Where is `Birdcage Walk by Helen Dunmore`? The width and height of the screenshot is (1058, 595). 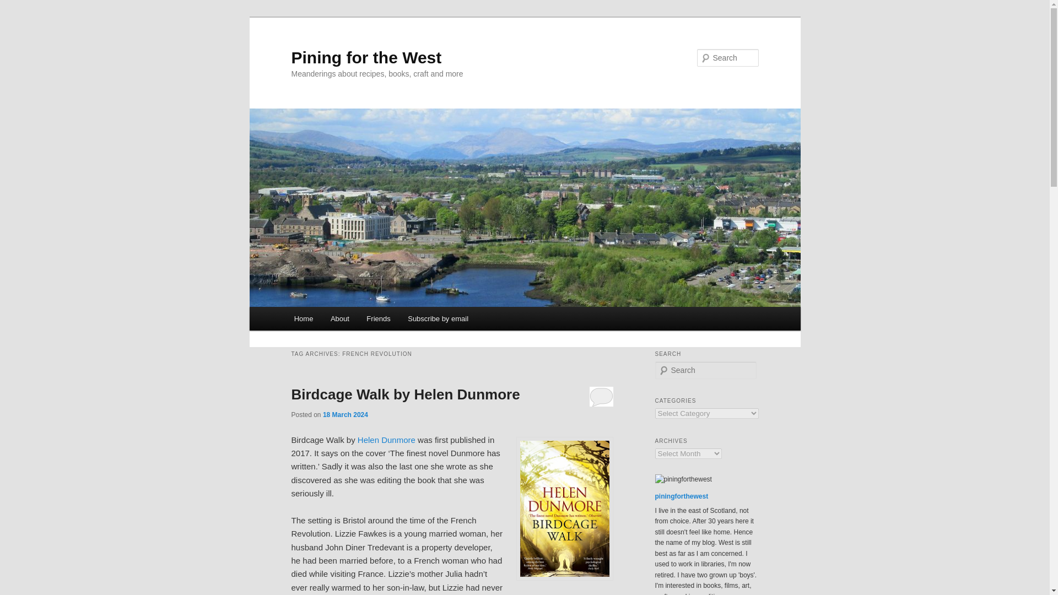 Birdcage Walk by Helen Dunmore is located at coordinates (405, 394).